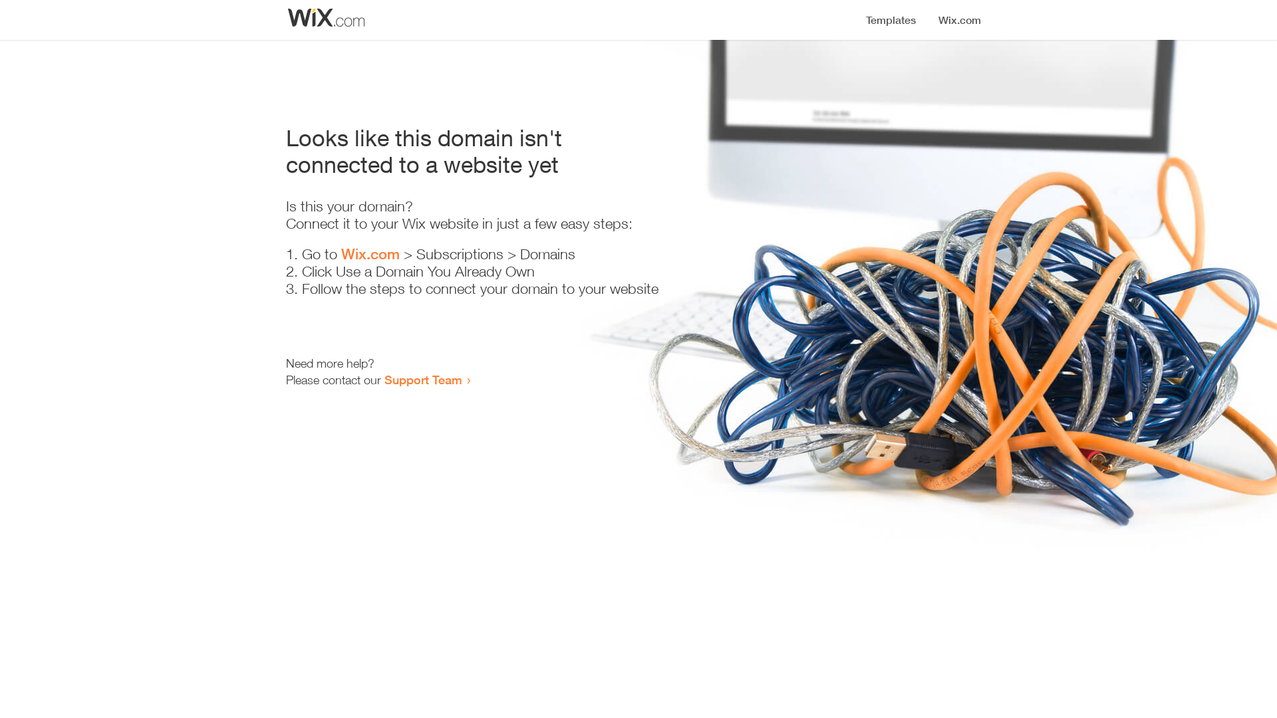 The height and width of the screenshot is (718, 1277). I want to click on Support Team, so click(423, 380).